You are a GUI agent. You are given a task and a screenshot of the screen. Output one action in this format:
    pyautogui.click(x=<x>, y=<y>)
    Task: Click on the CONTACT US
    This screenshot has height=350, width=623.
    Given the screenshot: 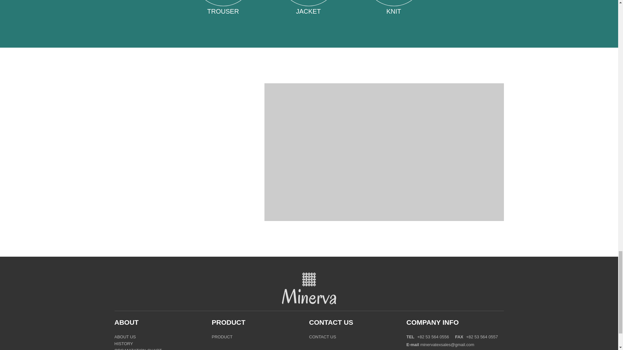 What is the action you would take?
    pyautogui.click(x=331, y=322)
    